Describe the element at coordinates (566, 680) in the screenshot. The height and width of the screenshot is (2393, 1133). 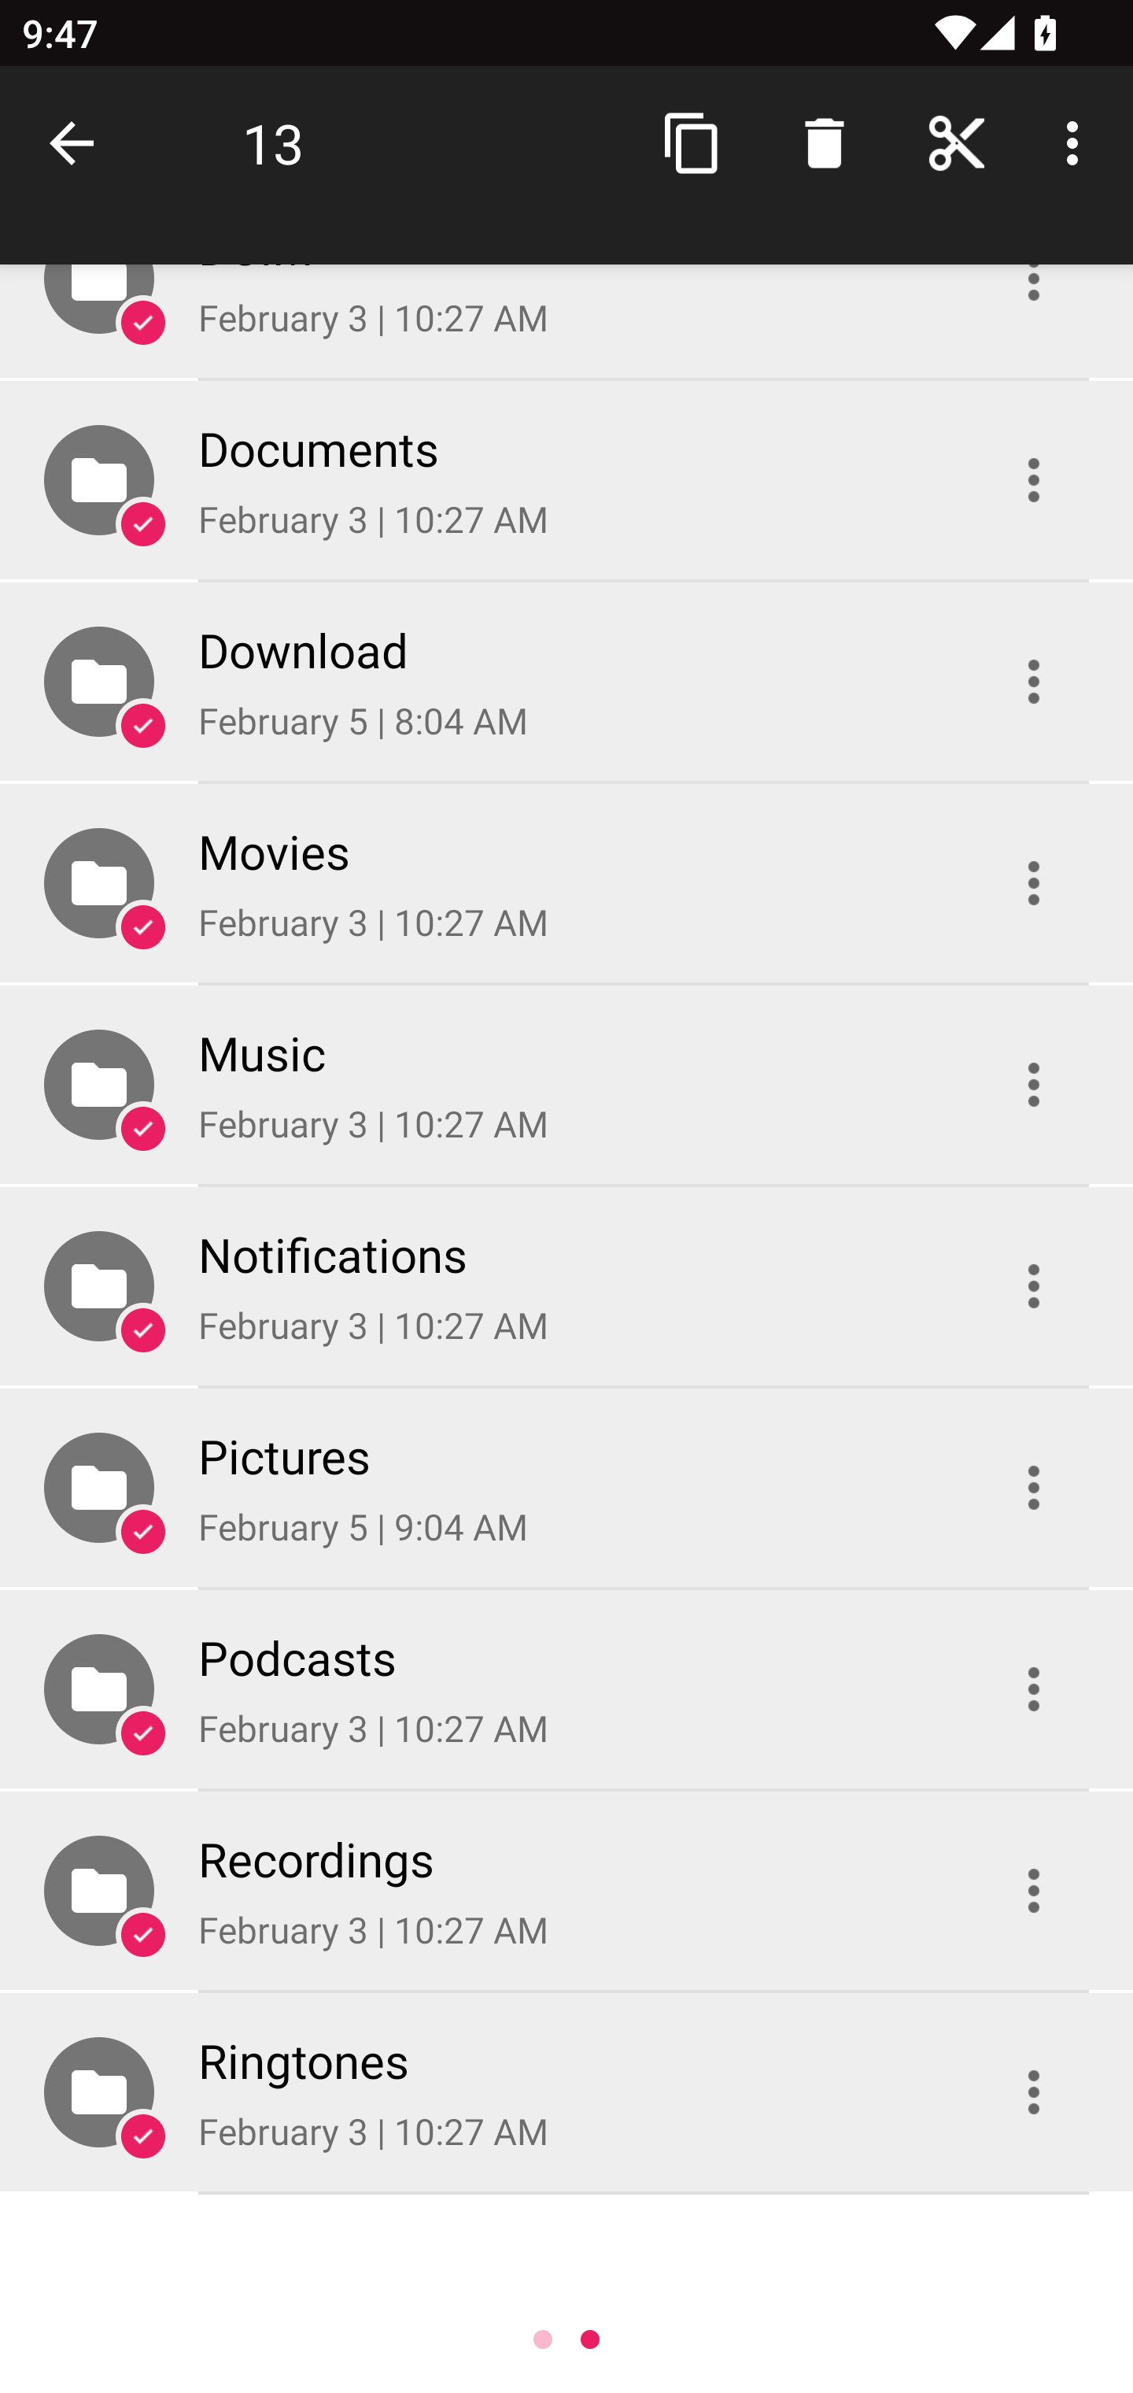
I see `Download February 5 | 8:04 AM` at that location.